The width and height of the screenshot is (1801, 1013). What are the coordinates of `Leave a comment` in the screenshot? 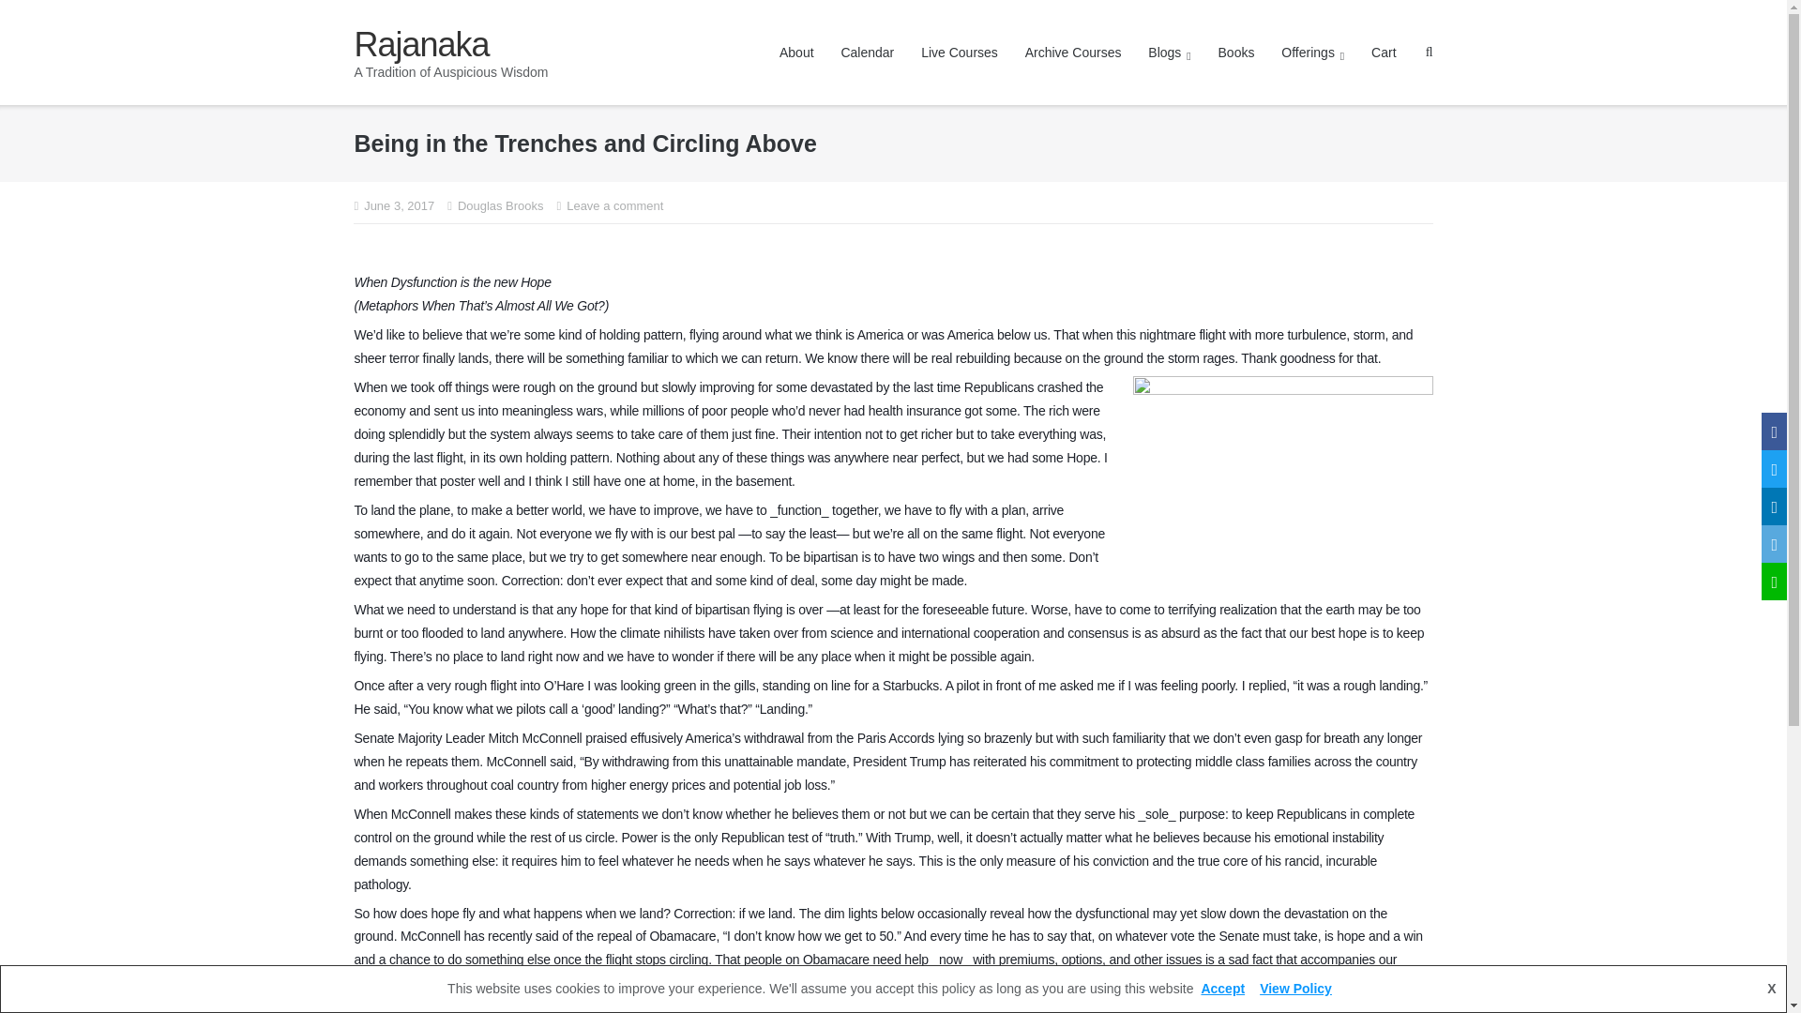 It's located at (614, 206).